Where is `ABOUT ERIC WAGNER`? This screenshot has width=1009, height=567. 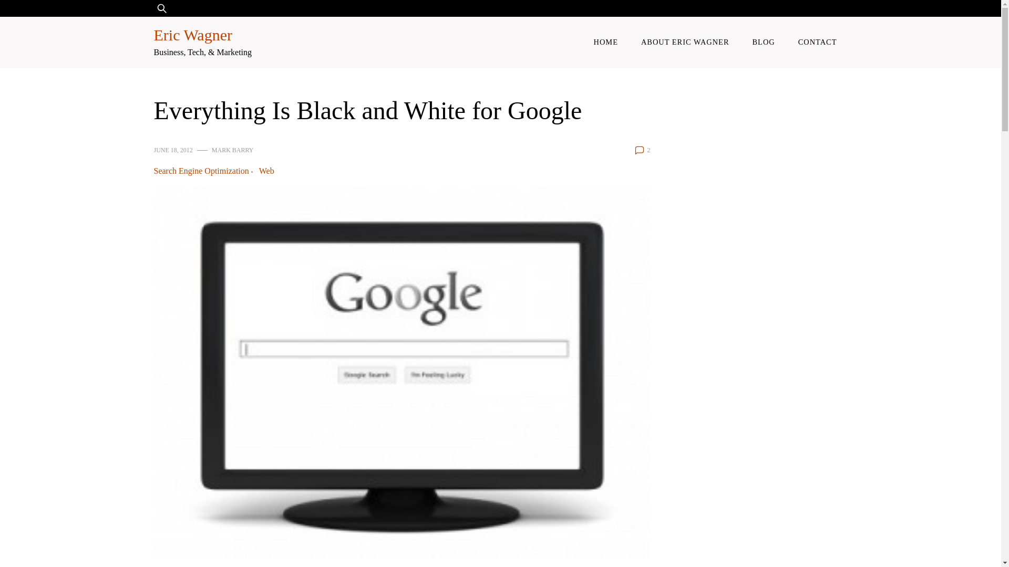
ABOUT ERIC WAGNER is located at coordinates (685, 42).